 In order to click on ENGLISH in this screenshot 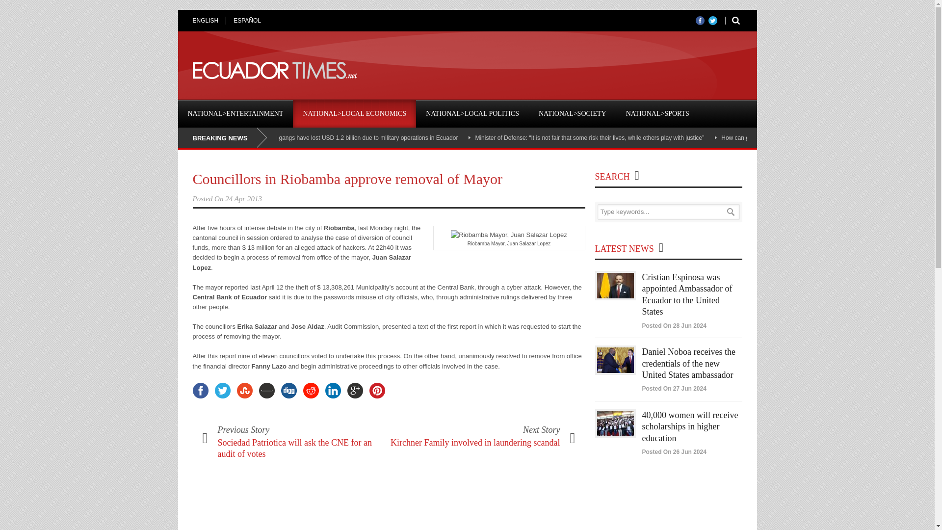, I will do `click(209, 20)`.